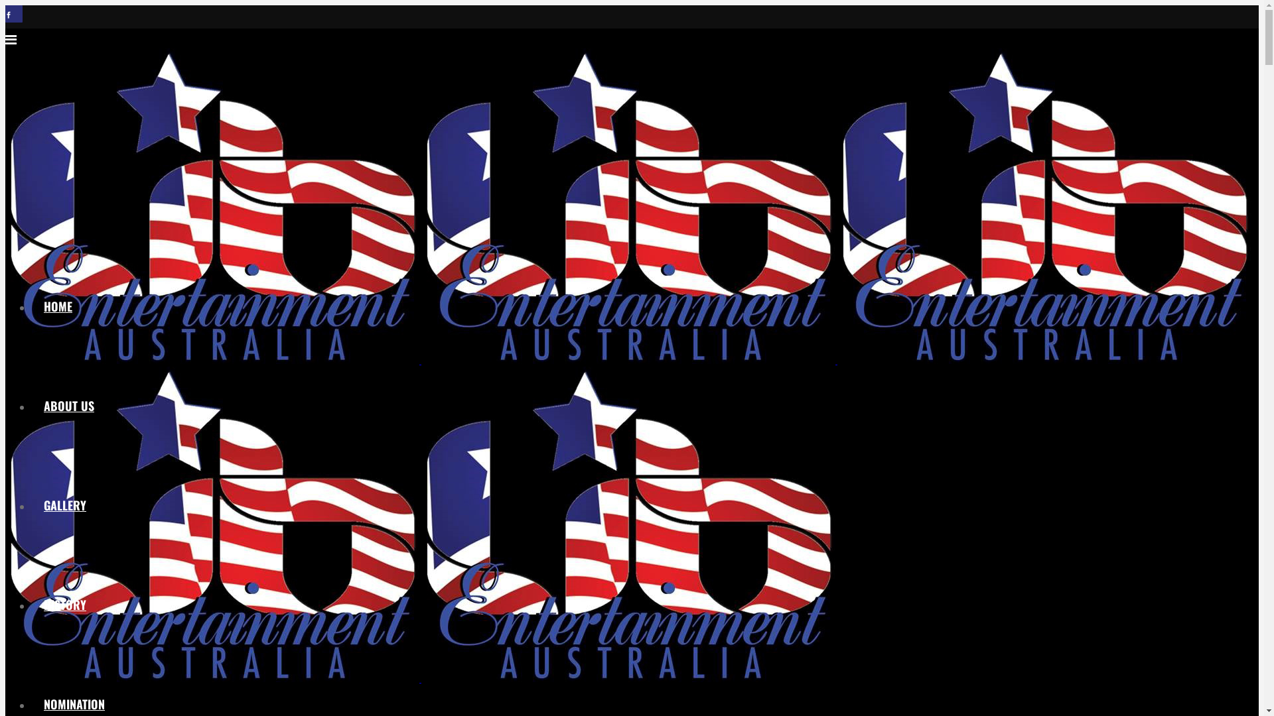  I want to click on GALLERY, so click(65, 505).